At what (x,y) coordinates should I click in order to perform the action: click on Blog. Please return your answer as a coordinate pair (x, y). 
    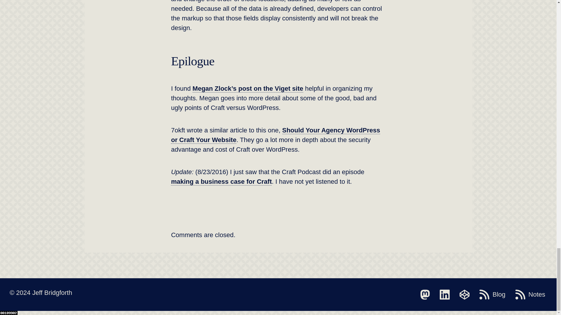
    Looking at the image, I should click on (492, 295).